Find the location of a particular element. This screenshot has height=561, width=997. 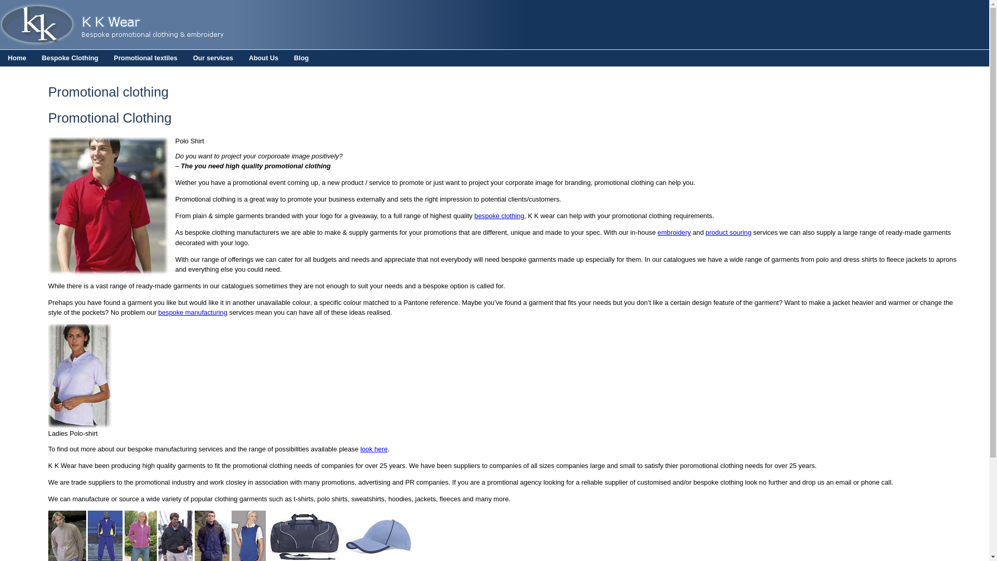

bespoke manufacturing is located at coordinates (193, 313).